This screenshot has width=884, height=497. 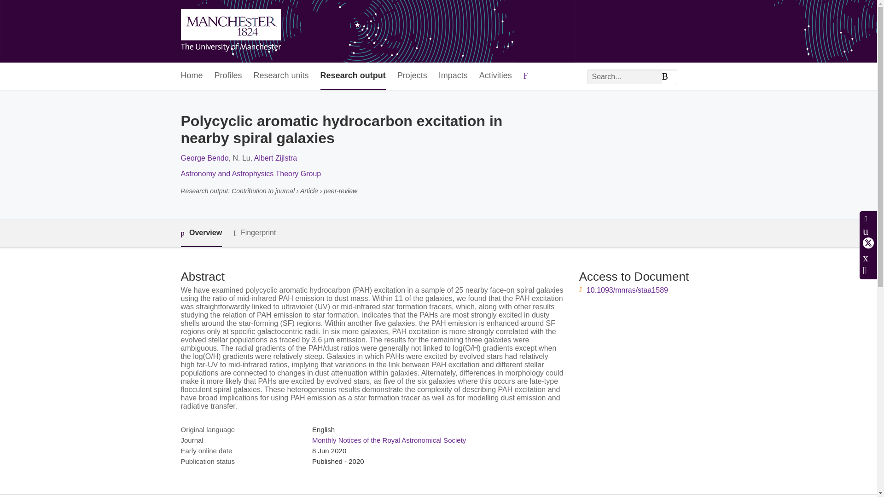 What do you see at coordinates (275, 158) in the screenshot?
I see `Albert Zijlstra` at bounding box center [275, 158].